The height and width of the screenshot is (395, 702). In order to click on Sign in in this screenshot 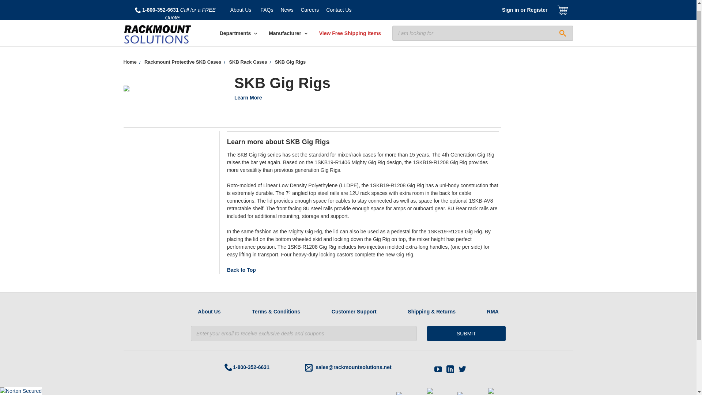, I will do `click(510, 7)`.